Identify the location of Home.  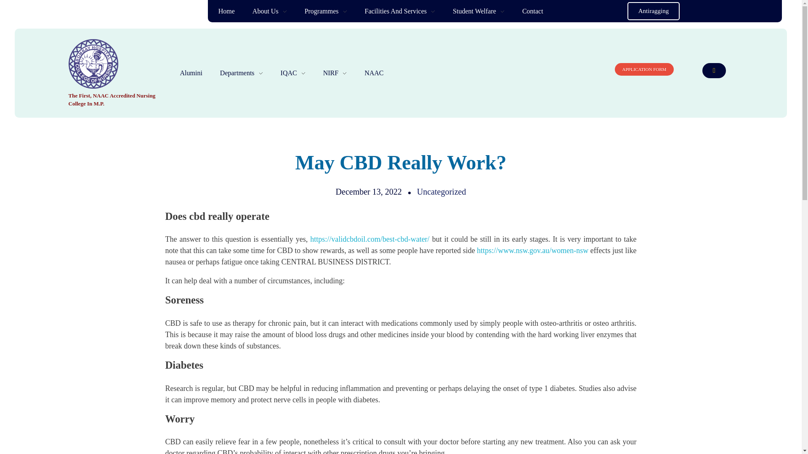
(231, 11).